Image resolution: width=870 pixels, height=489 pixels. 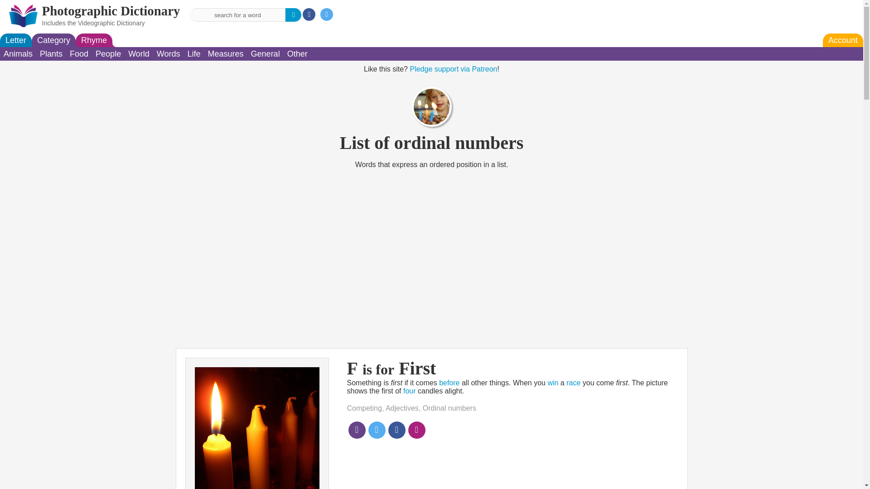 What do you see at coordinates (111, 10) in the screenshot?
I see `Home` at bounding box center [111, 10].